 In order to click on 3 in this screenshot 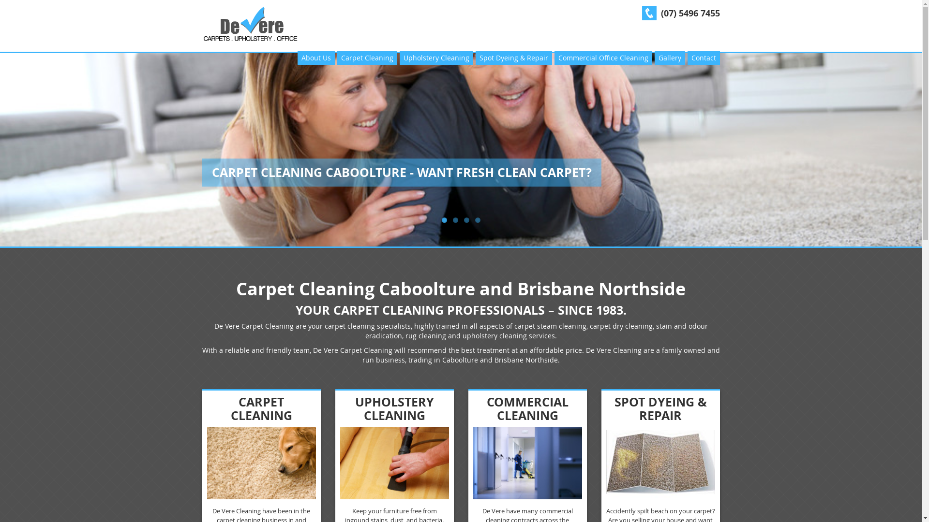, I will do `click(466, 220)`.